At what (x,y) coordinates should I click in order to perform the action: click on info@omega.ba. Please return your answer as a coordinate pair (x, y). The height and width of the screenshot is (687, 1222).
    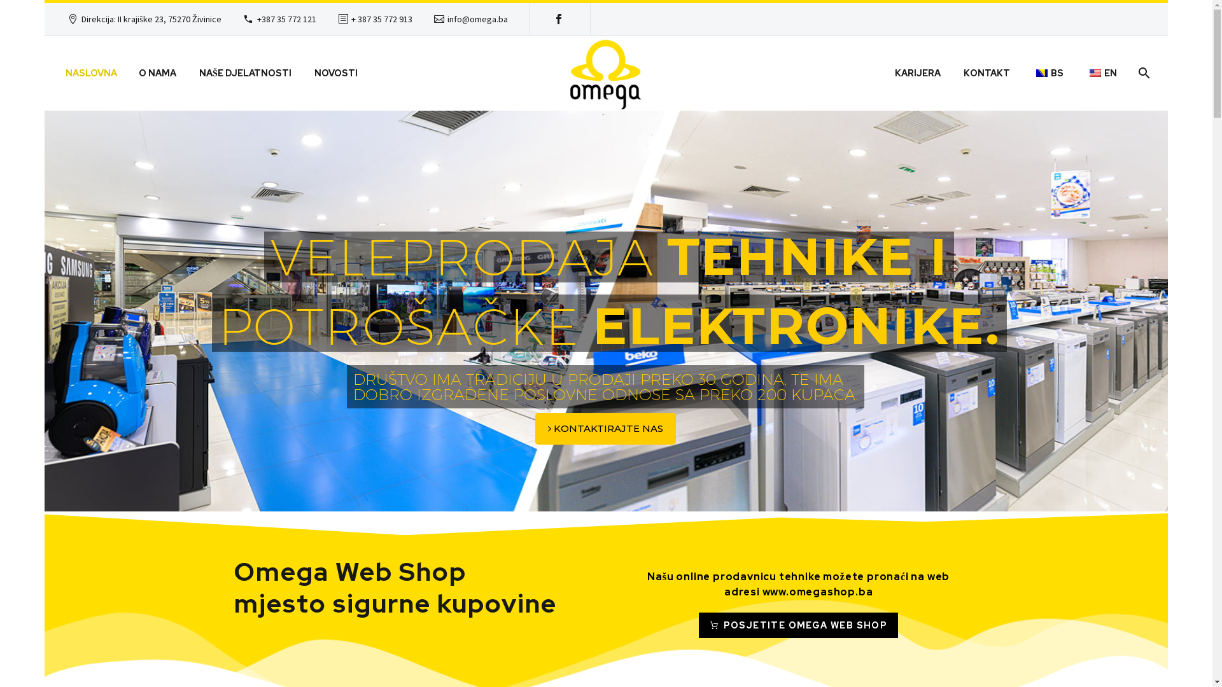
    Looking at the image, I should click on (477, 19).